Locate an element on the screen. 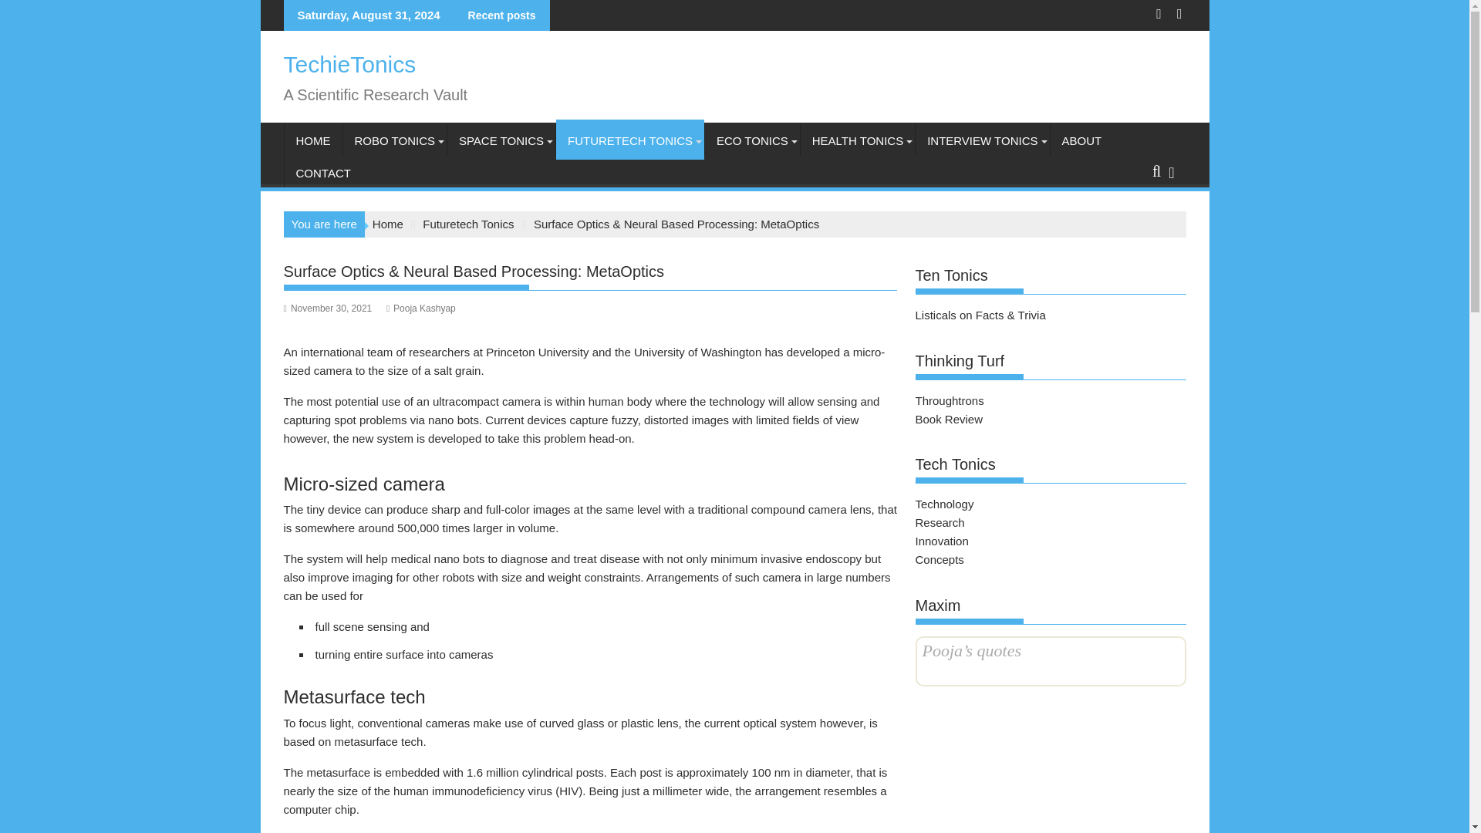 The image size is (1481, 833). TechieTonics is located at coordinates (350, 64).